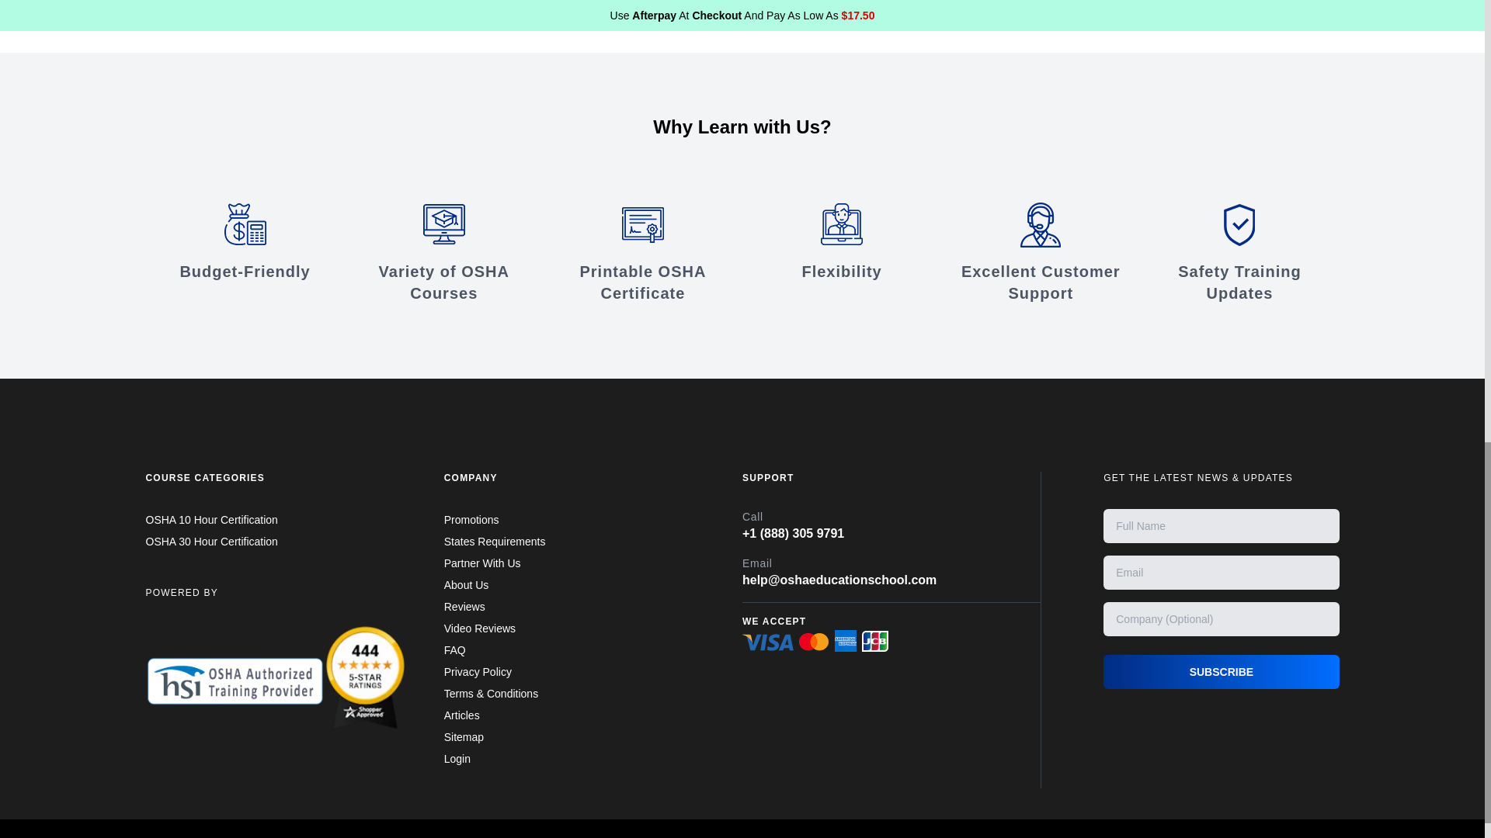 The width and height of the screenshot is (1491, 838). What do you see at coordinates (1041, 253) in the screenshot?
I see `Excellent Customer Support` at bounding box center [1041, 253].